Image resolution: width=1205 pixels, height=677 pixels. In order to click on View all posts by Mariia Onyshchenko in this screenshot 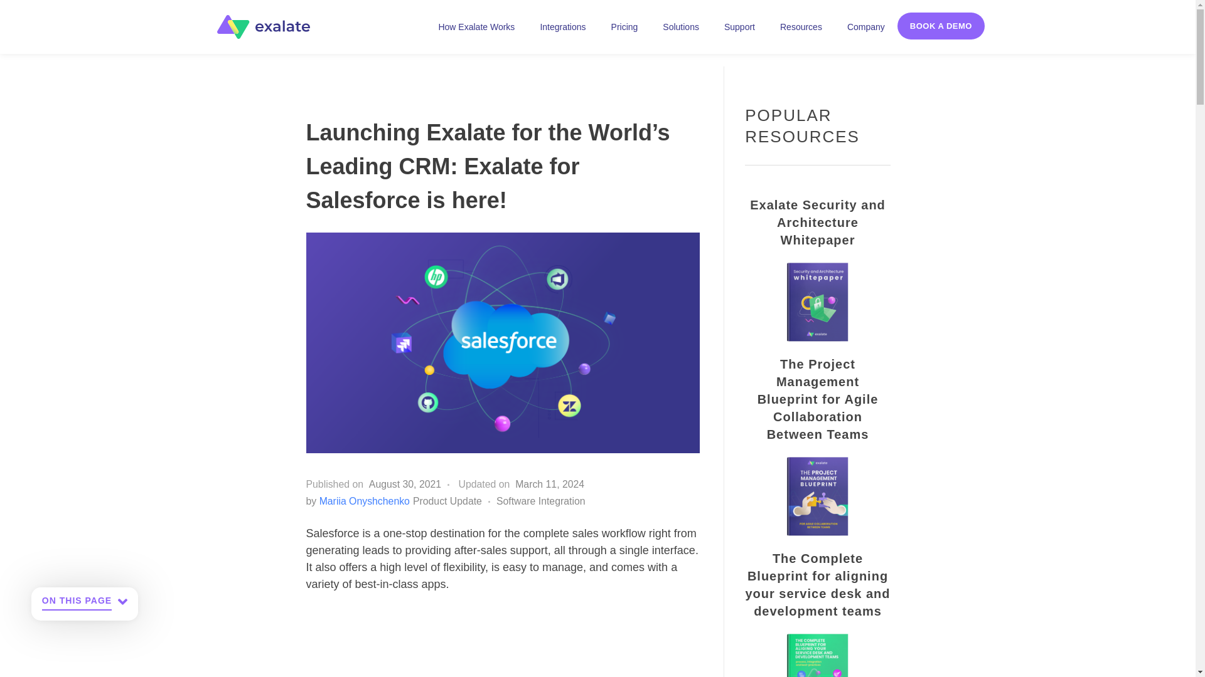, I will do `click(364, 500)`.